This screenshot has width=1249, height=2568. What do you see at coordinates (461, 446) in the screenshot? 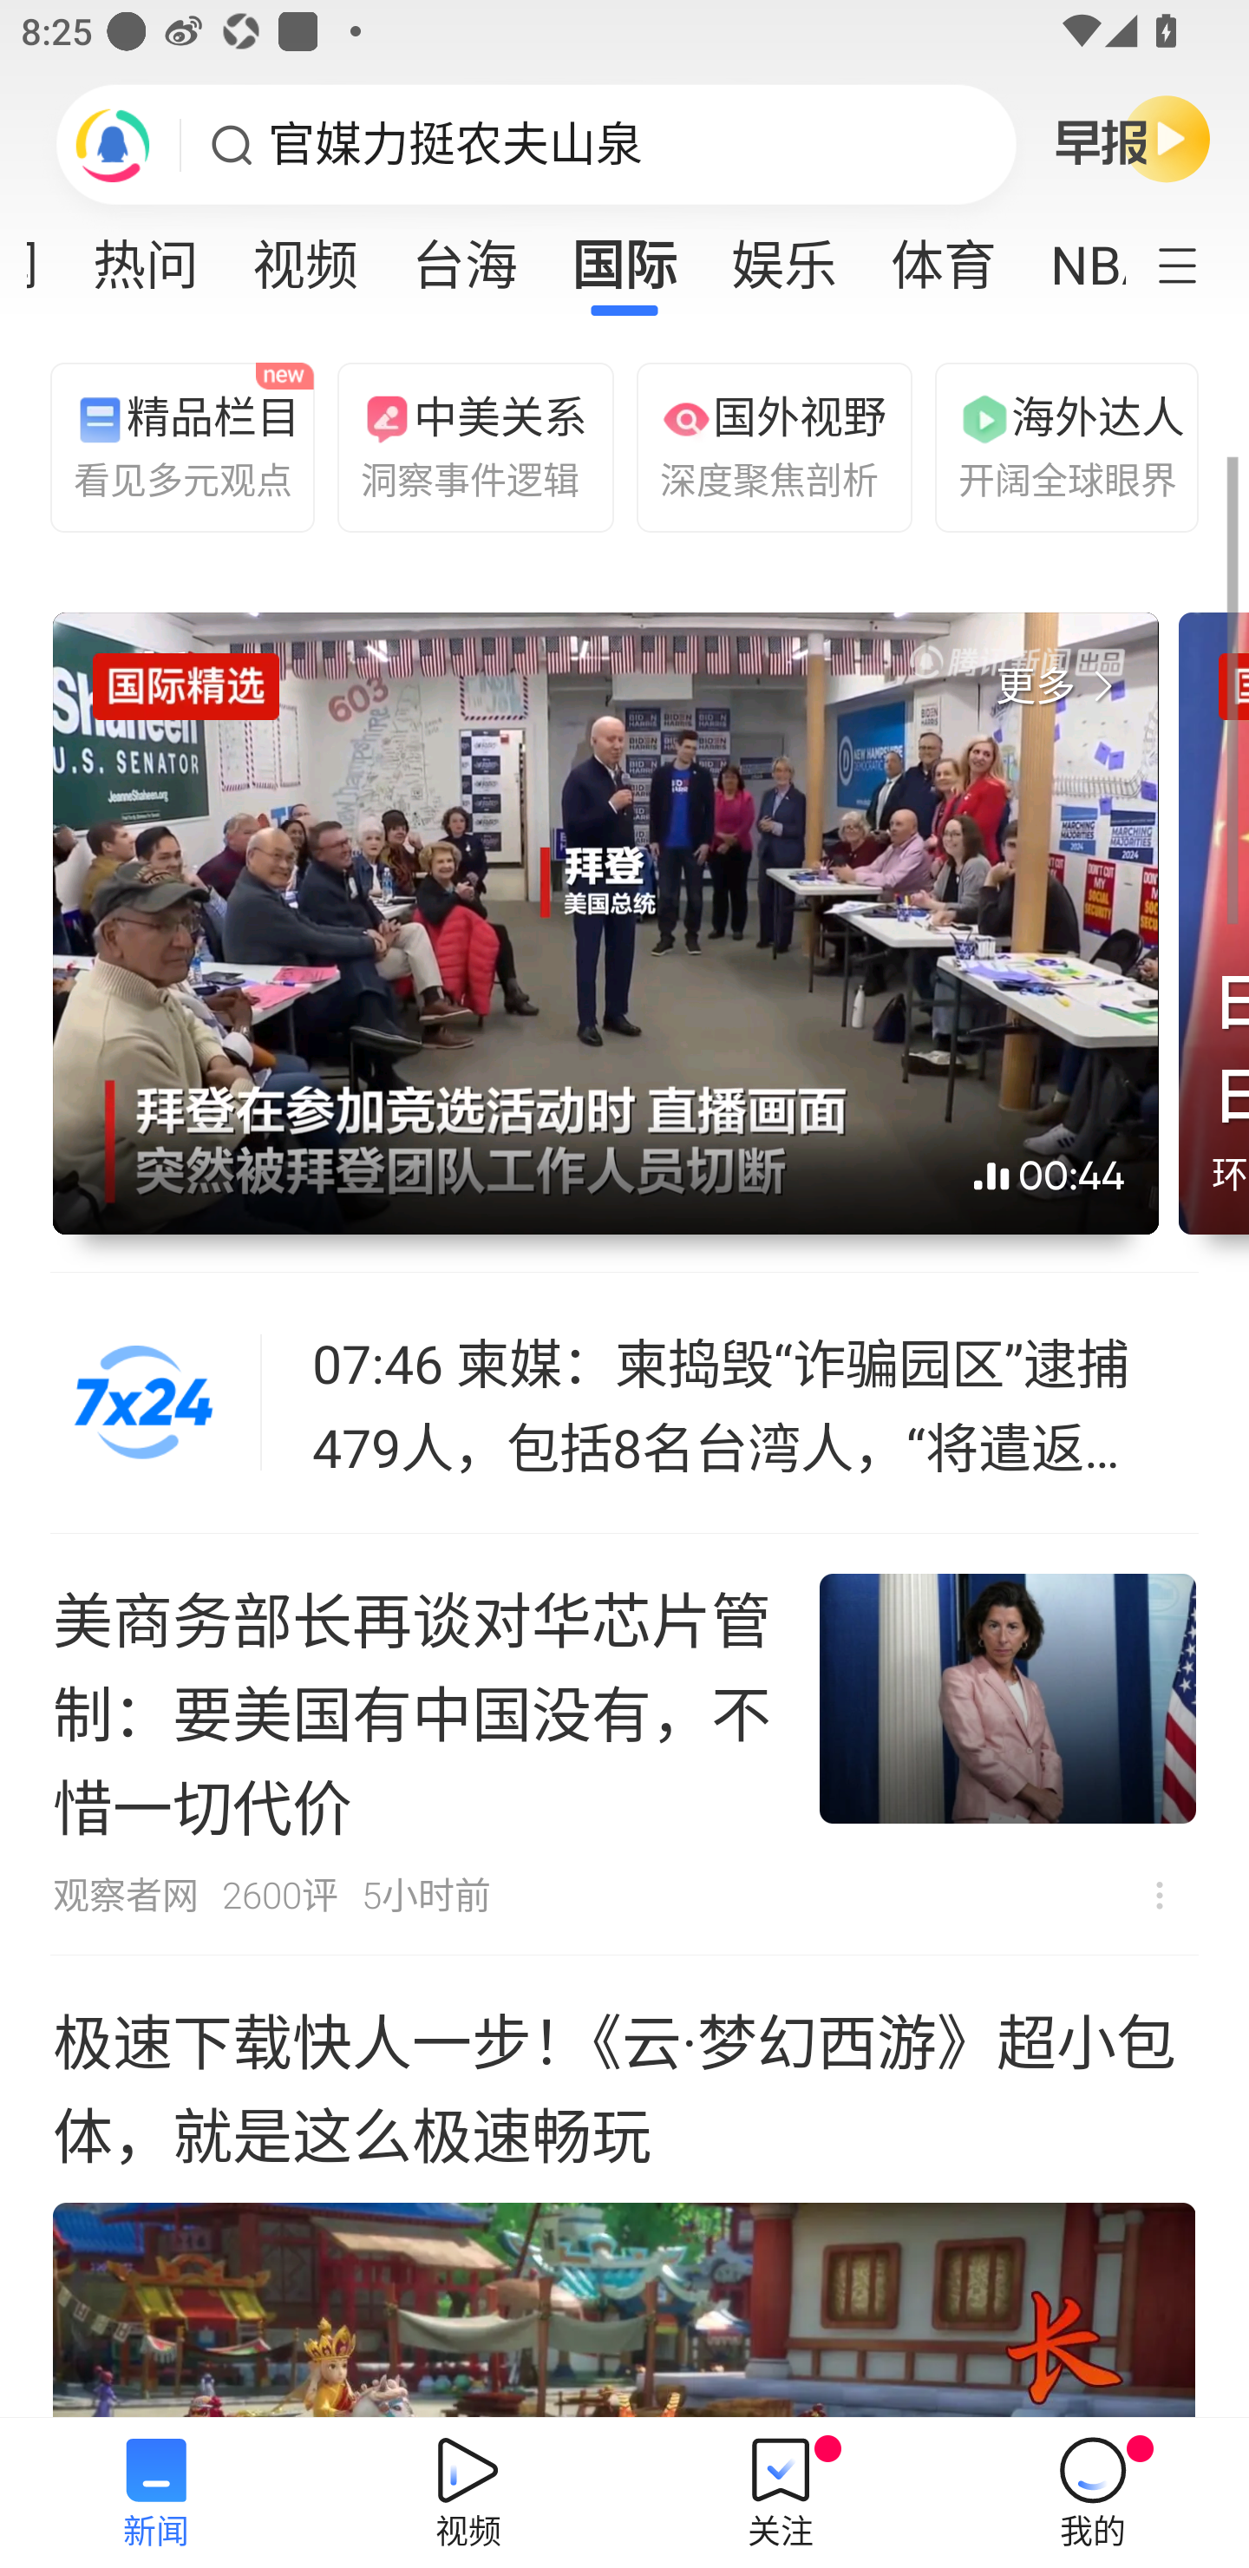
I see `中美关系 洞察事件逻辑` at bounding box center [461, 446].